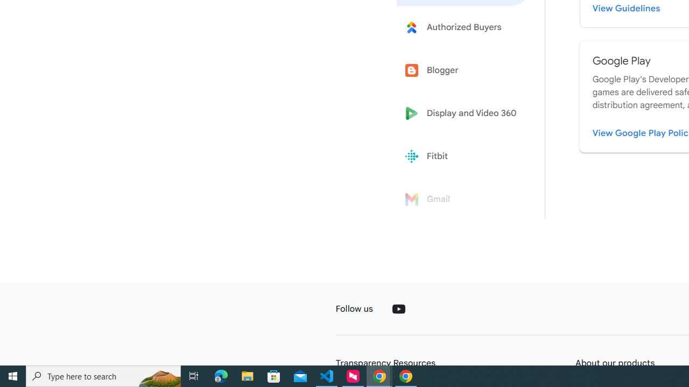 The height and width of the screenshot is (387, 689). Describe the element at coordinates (464, 113) in the screenshot. I see `Display and Video 360` at that location.